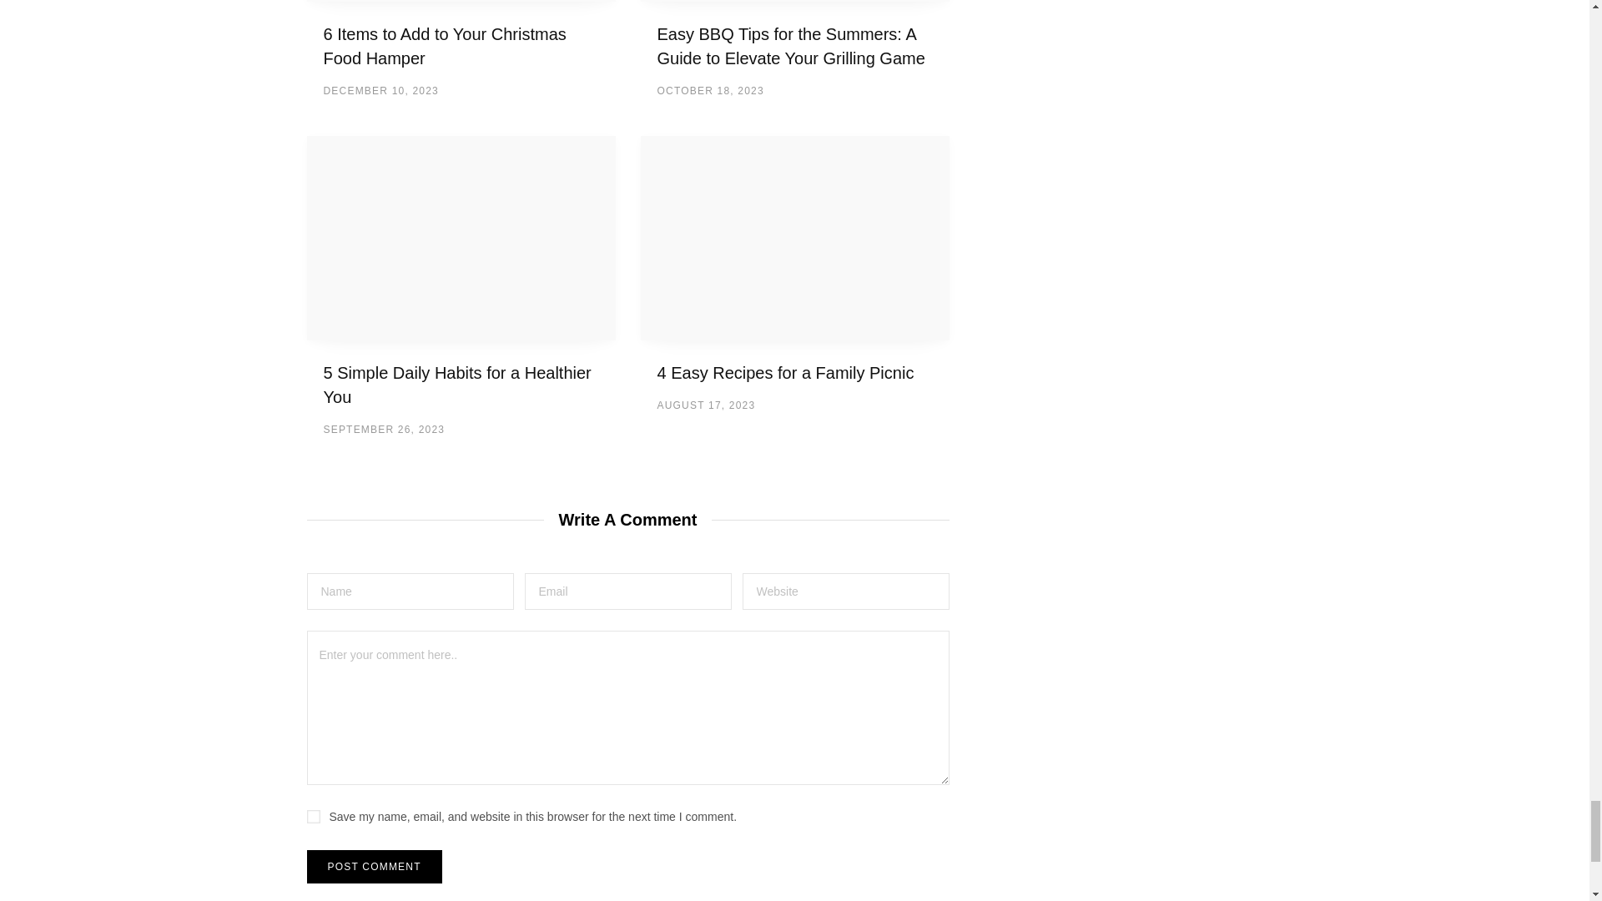 Image resolution: width=1602 pixels, height=901 pixels. Describe the element at coordinates (374, 867) in the screenshot. I see `Post Comment` at that location.